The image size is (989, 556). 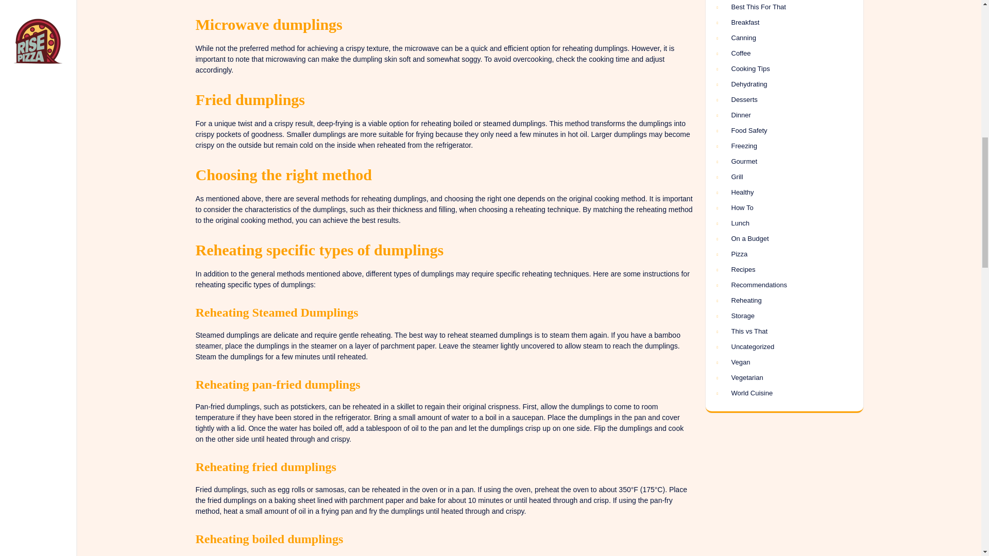 What do you see at coordinates (782, 38) in the screenshot?
I see `Canning` at bounding box center [782, 38].